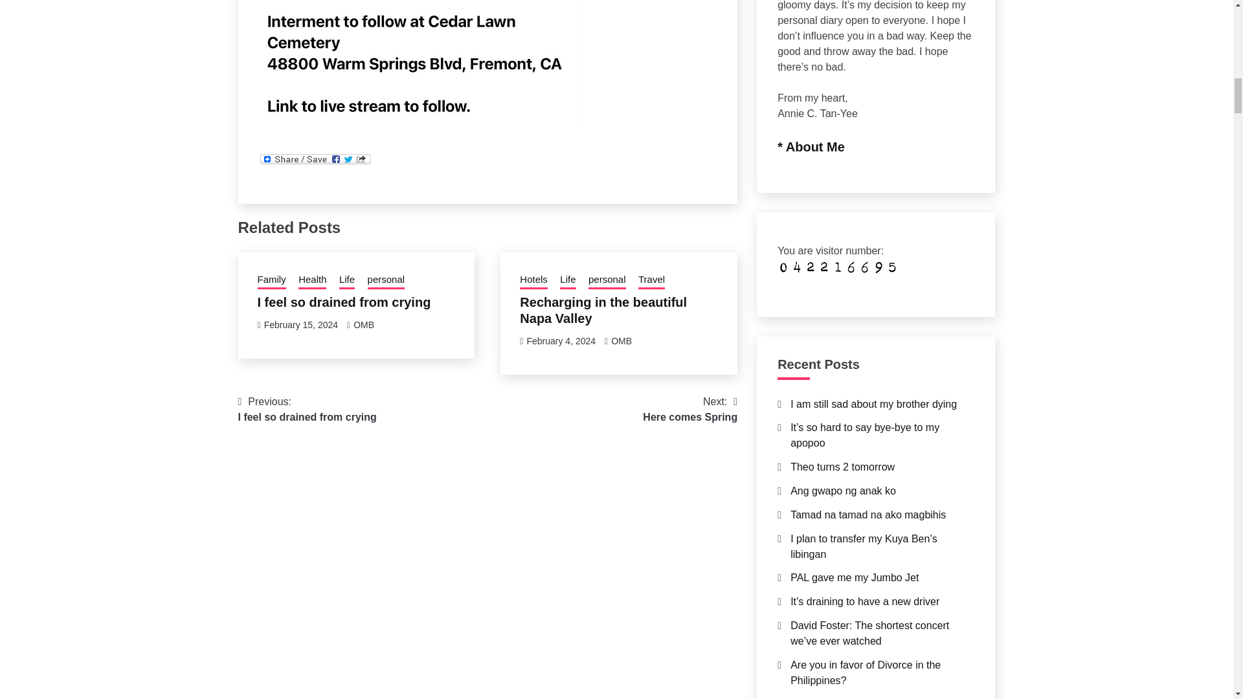 This screenshot has height=699, width=1243. Describe the element at coordinates (567, 281) in the screenshot. I see `Travel` at that location.